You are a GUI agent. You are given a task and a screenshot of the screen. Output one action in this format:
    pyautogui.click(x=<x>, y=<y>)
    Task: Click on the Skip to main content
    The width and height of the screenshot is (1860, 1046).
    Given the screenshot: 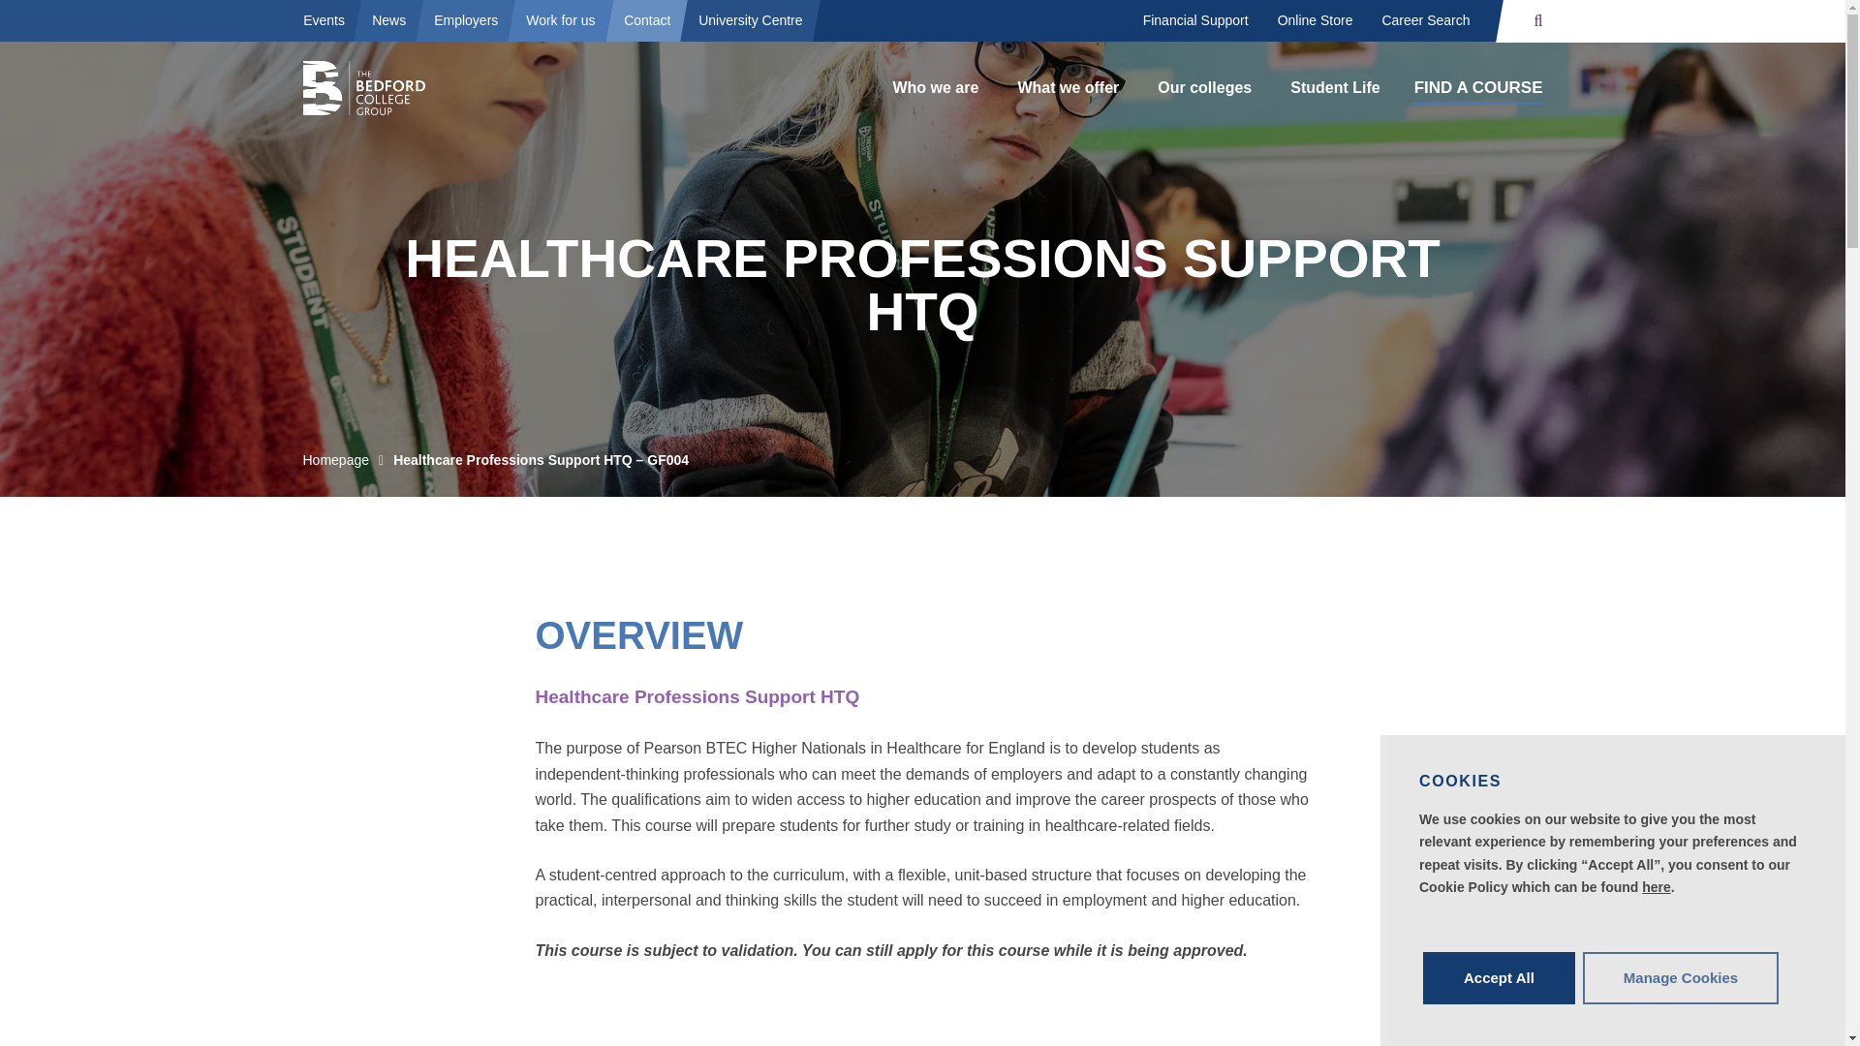 What is the action you would take?
    pyautogui.click(x=100, y=27)
    